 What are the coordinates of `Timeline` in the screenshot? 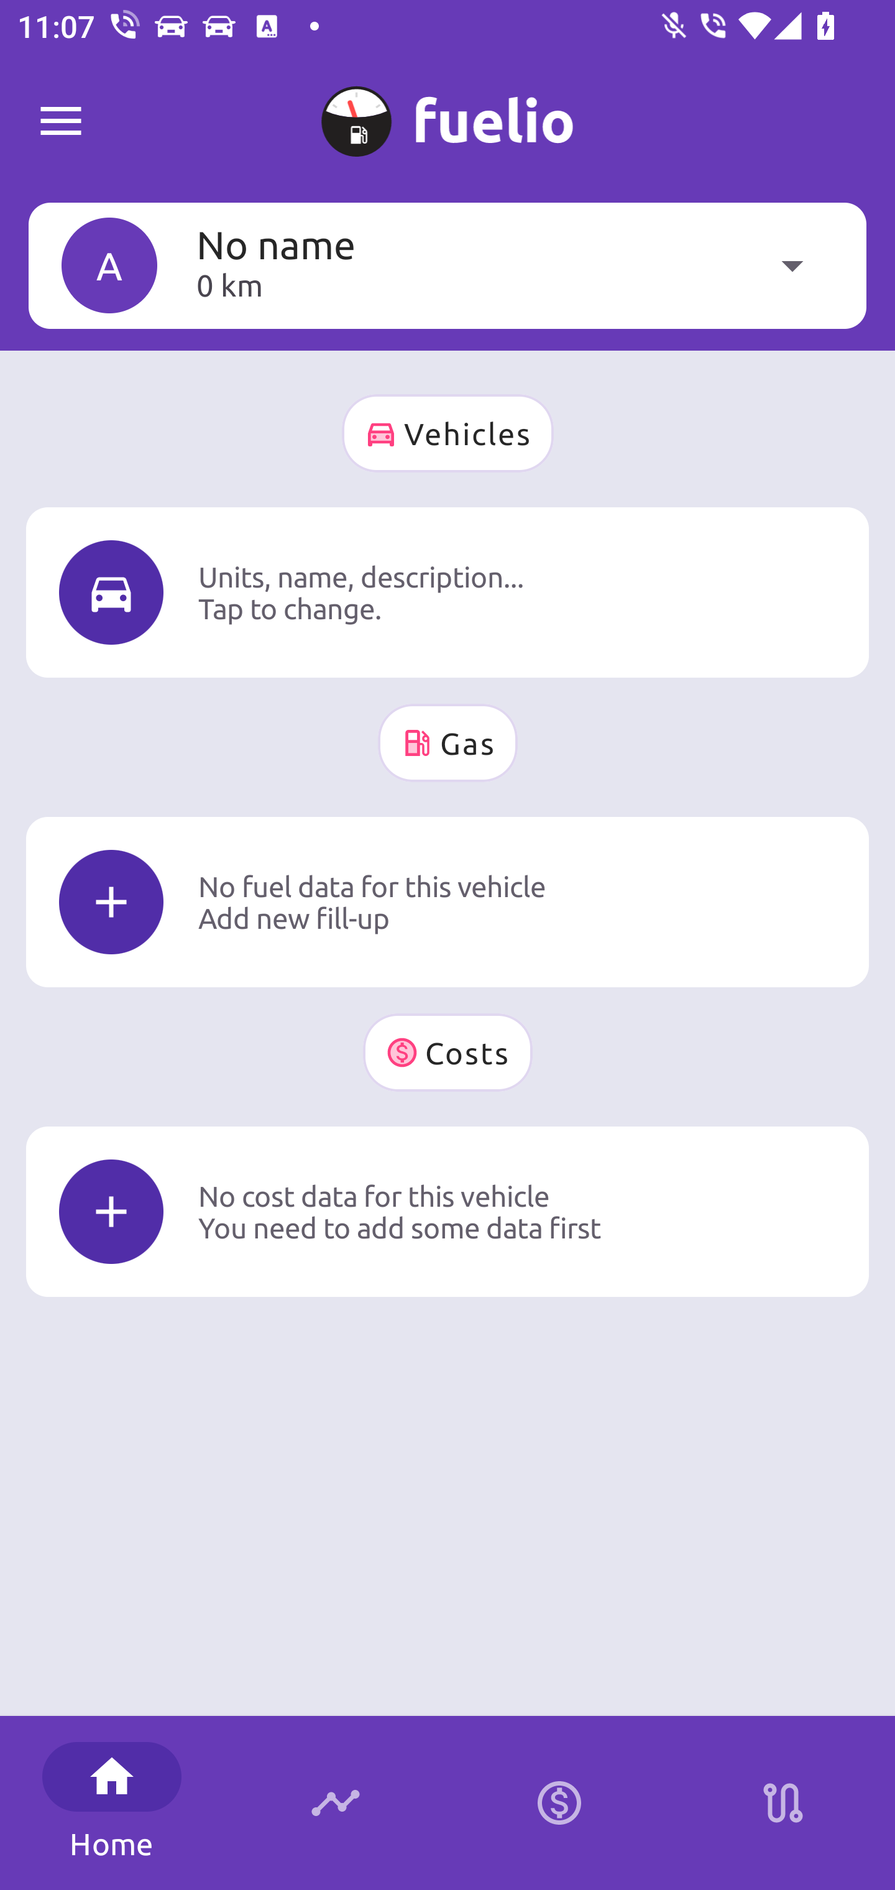 It's located at (336, 1803).